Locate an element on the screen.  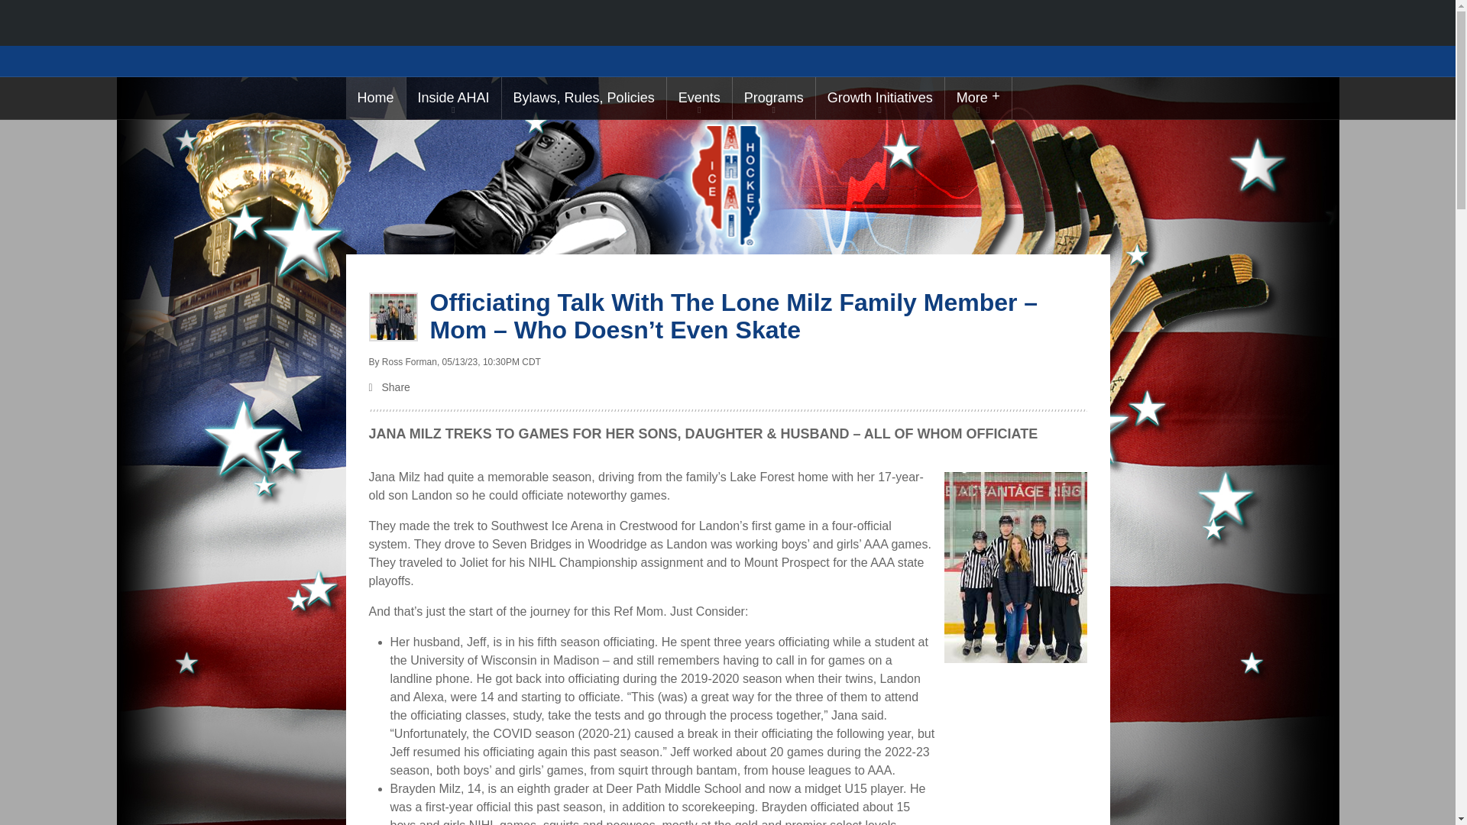
image2.jpeg is located at coordinates (392, 317).